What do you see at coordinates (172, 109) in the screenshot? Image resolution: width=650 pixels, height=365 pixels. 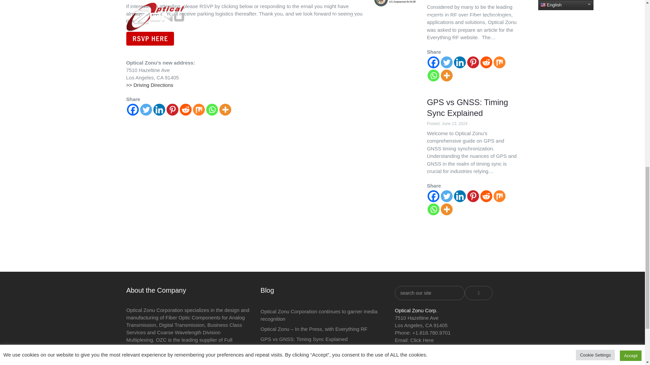 I see `Pinterest` at bounding box center [172, 109].